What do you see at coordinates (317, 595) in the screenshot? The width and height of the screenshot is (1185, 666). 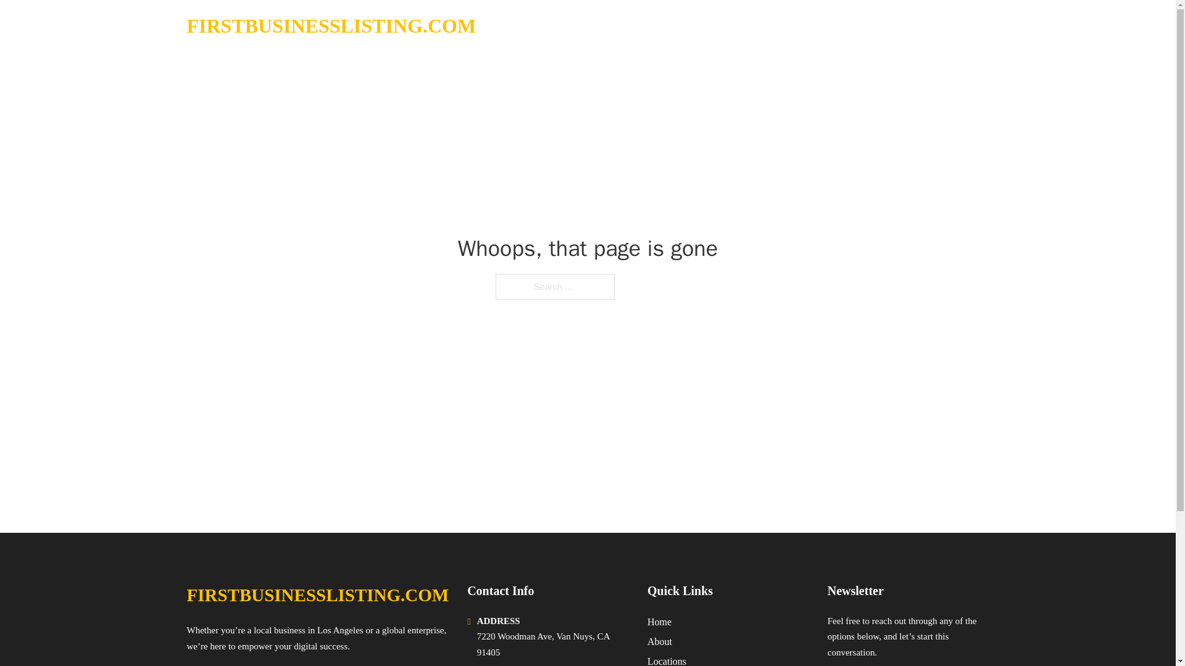 I see `FIRSTBUSINESSLISTING.COM` at bounding box center [317, 595].